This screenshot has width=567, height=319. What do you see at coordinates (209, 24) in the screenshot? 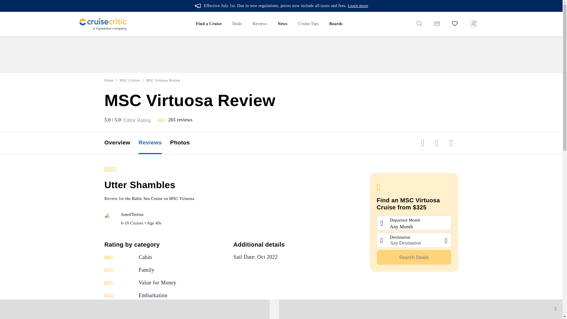
I see `Find a Cruise` at bounding box center [209, 24].